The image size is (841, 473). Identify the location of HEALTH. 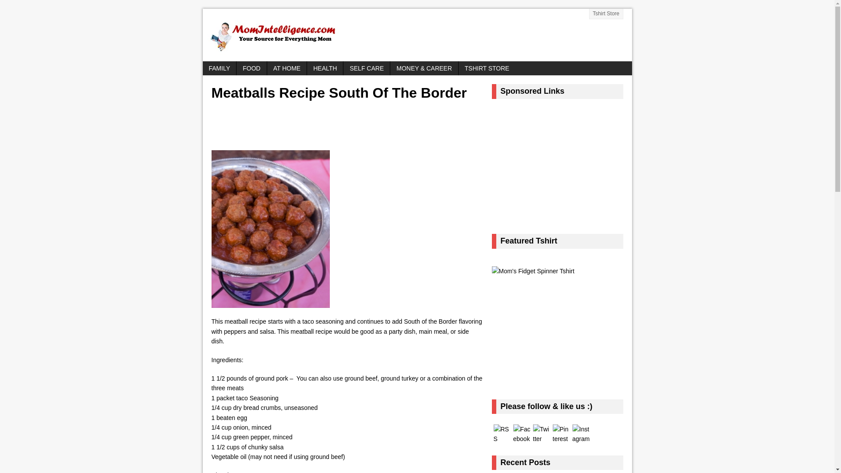
(325, 68).